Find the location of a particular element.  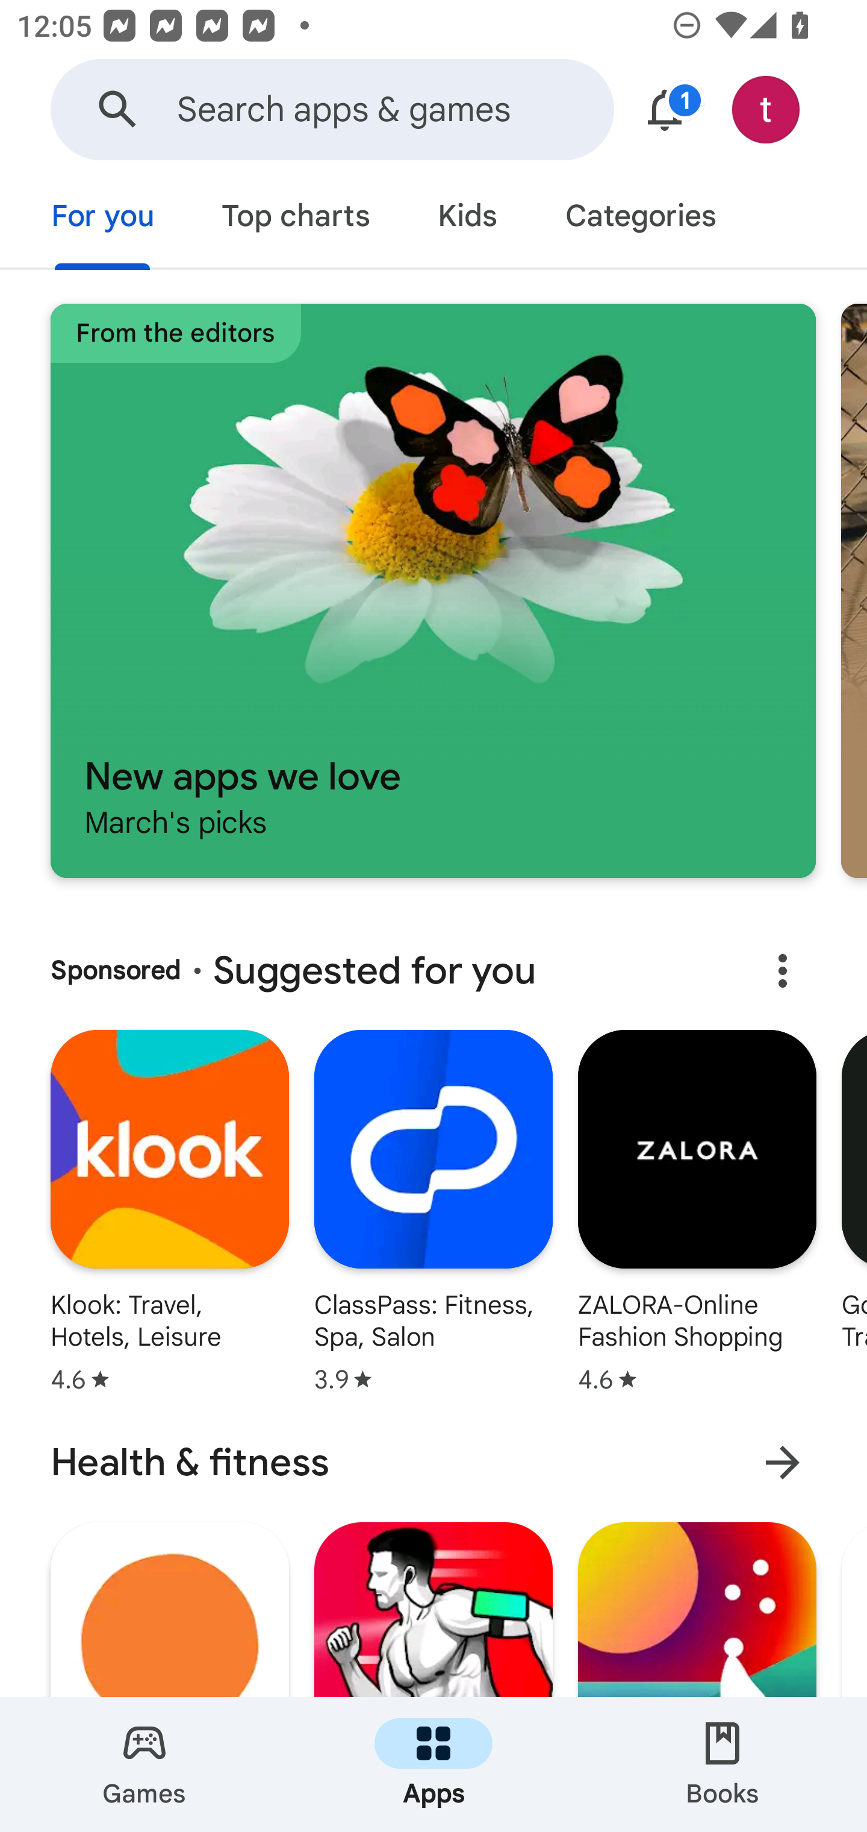

ClassPass: Fitness, Spa, Salon
Star rating: 3.9
 is located at coordinates (433, 1216).